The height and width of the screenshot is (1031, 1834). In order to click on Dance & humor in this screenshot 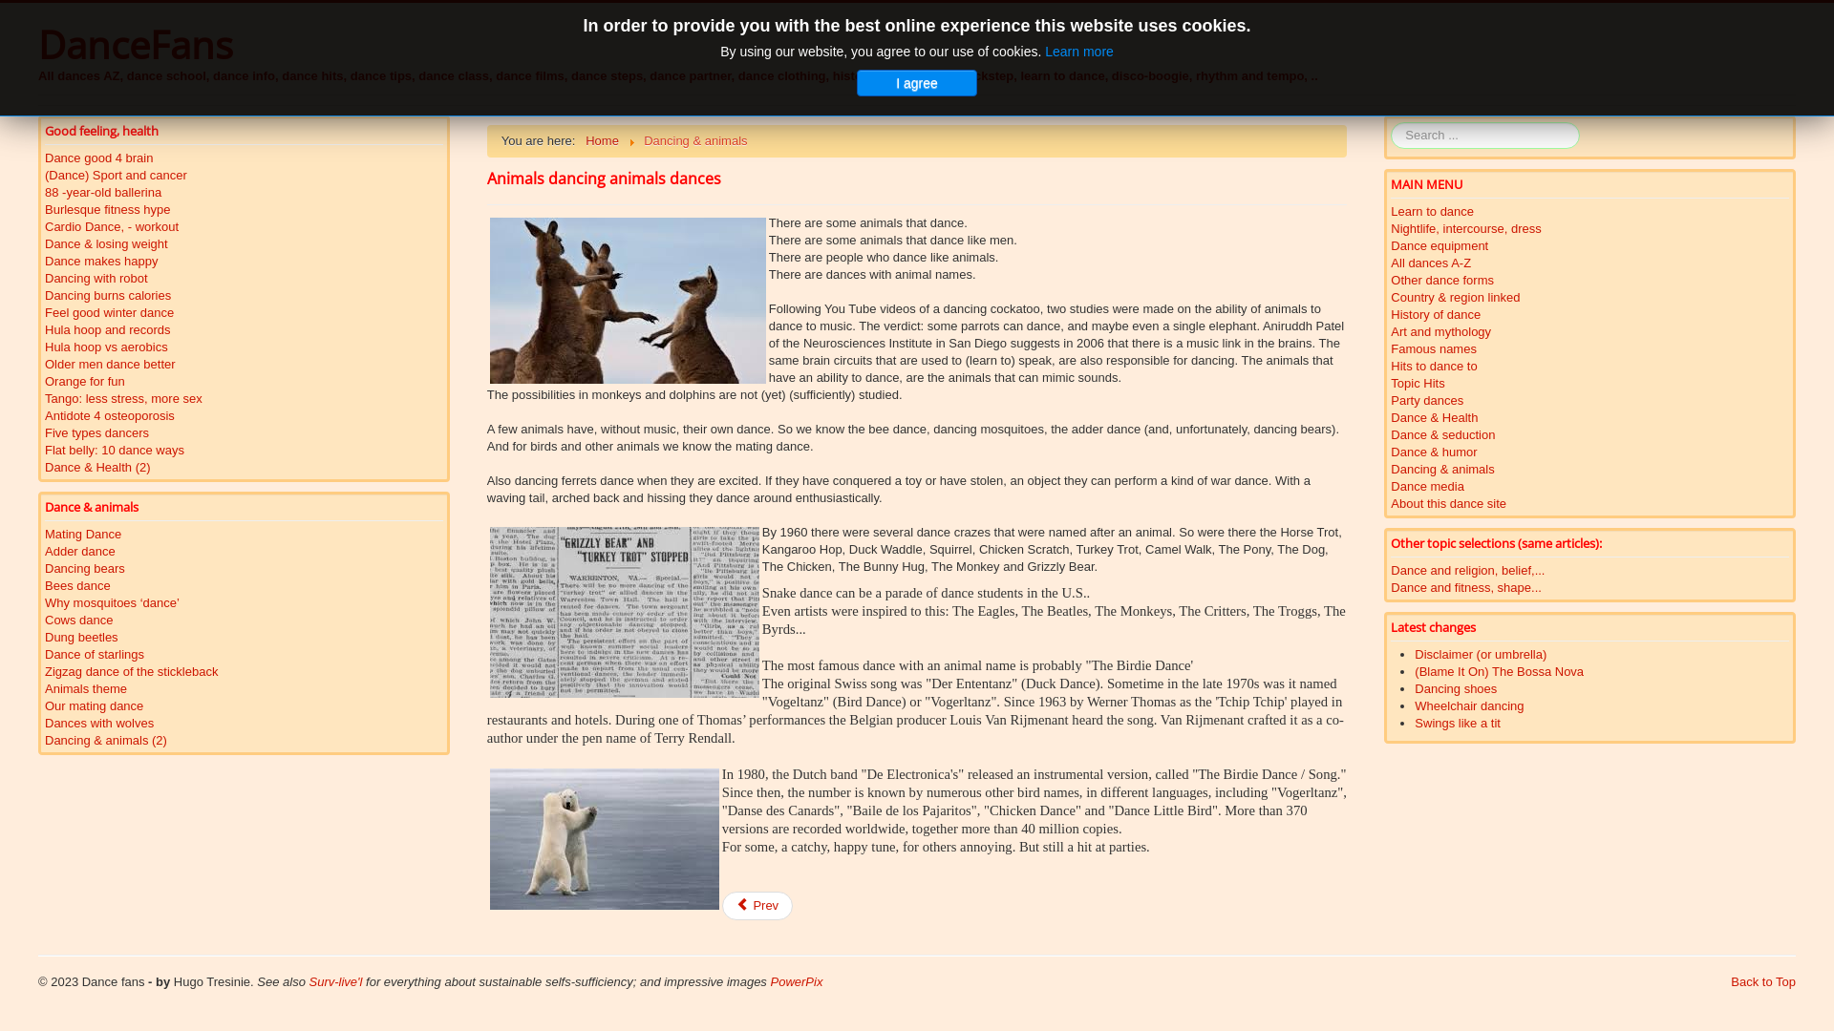, I will do `click(1589, 452)`.